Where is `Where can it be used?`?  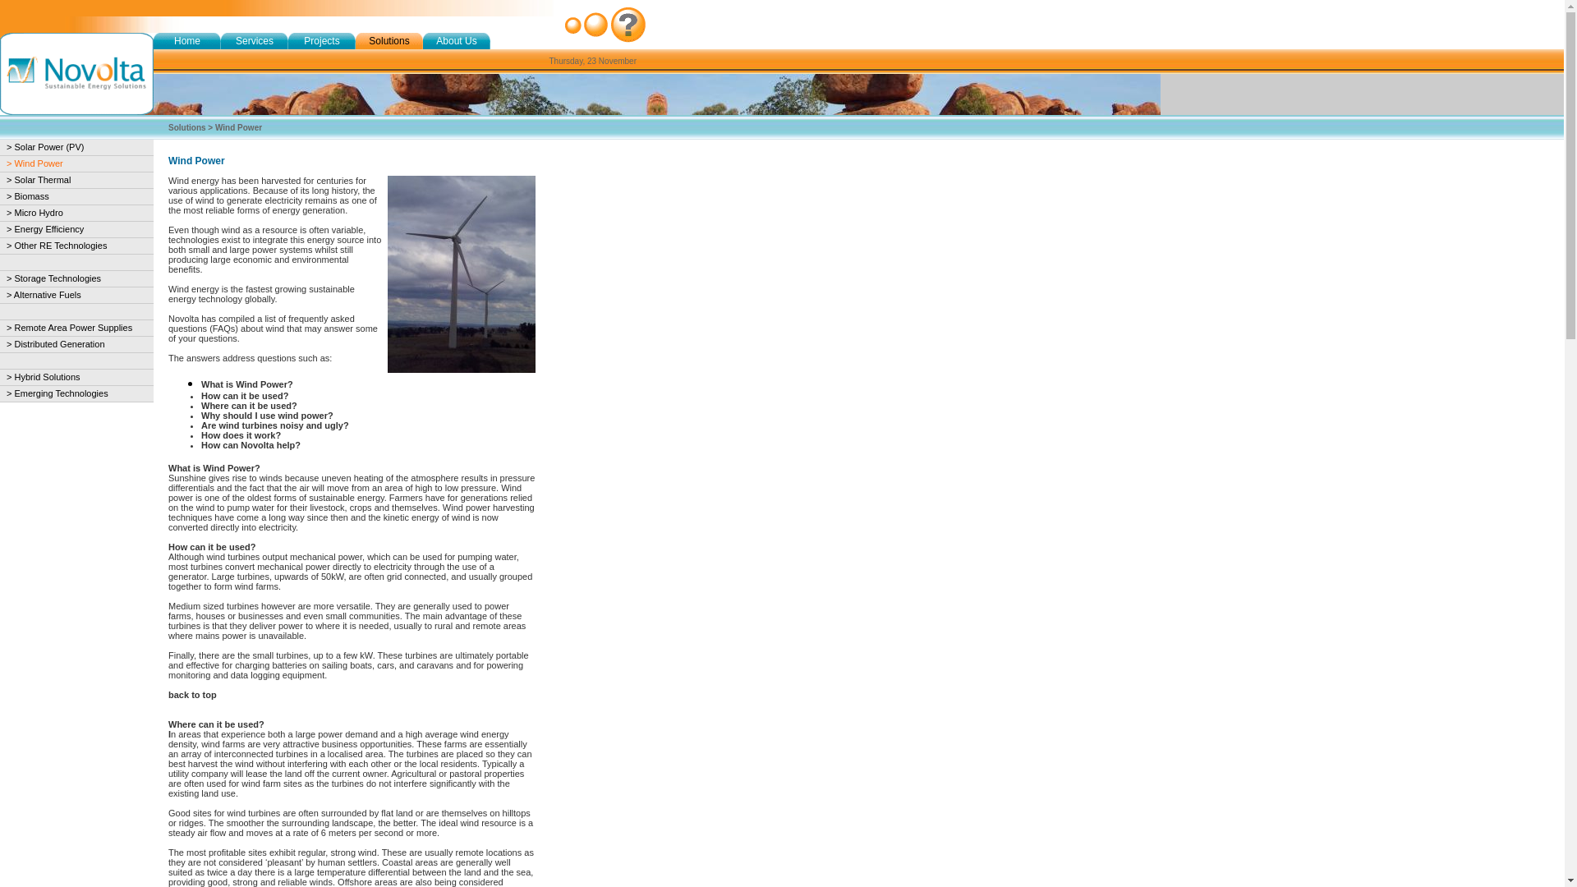 Where can it be used? is located at coordinates (249, 406).